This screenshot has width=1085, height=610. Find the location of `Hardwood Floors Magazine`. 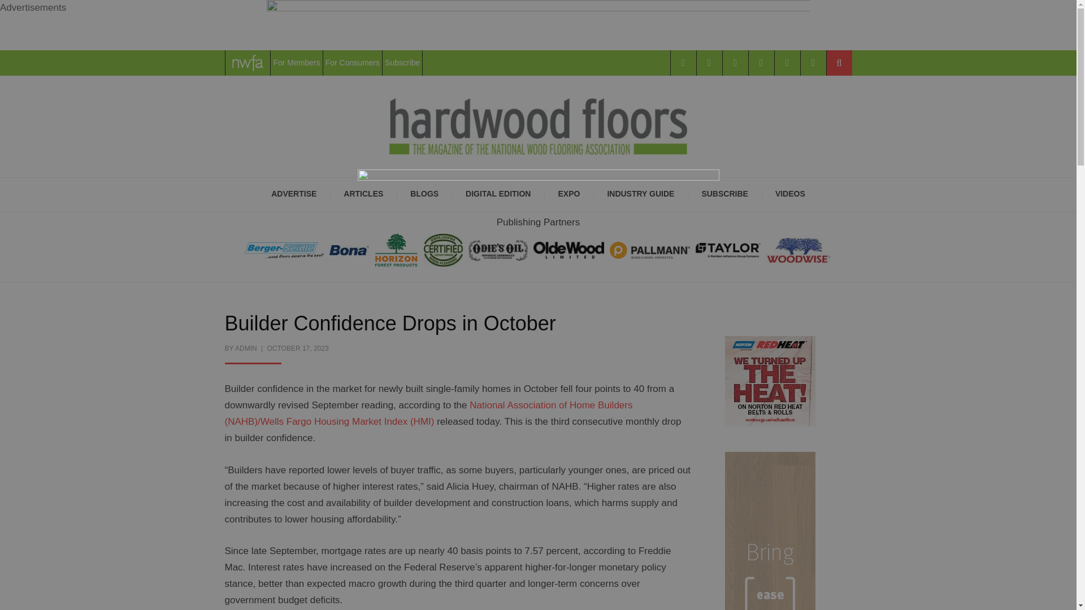

Hardwood Floors Magazine is located at coordinates (662, 233).